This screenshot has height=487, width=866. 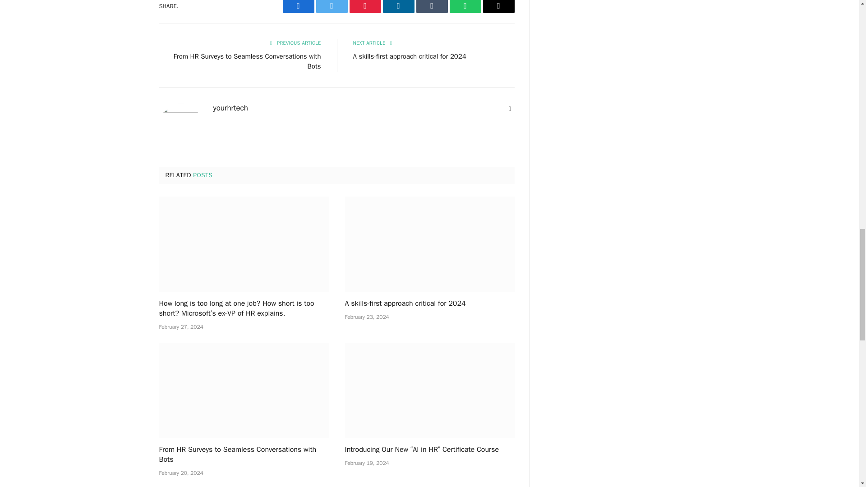 I want to click on Facebook, so click(x=298, y=6).